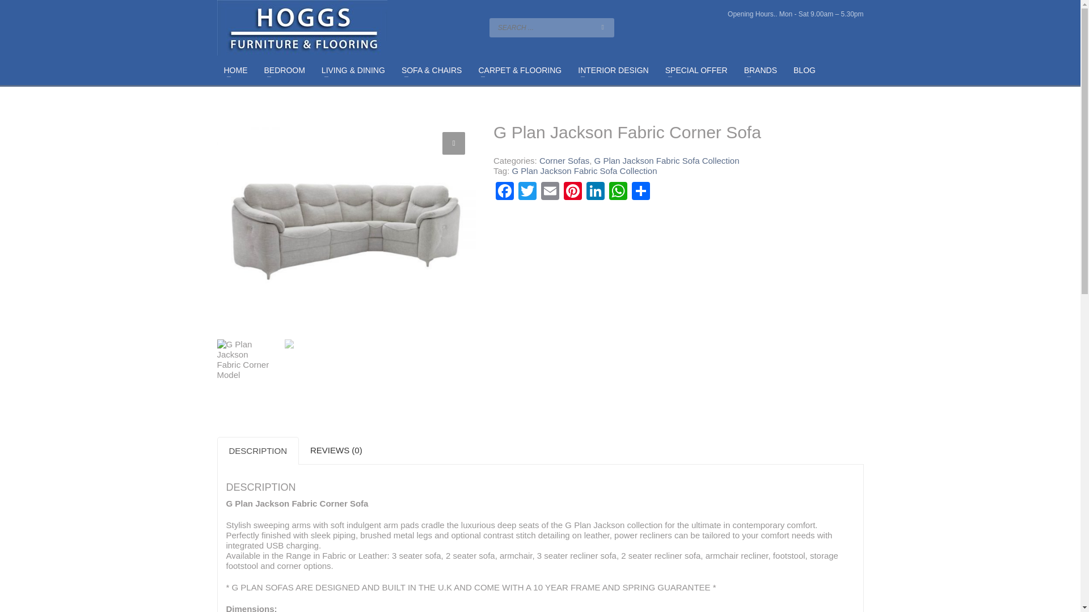 The image size is (1089, 612). Describe the element at coordinates (595, 192) in the screenshot. I see `LinkedIn` at that location.